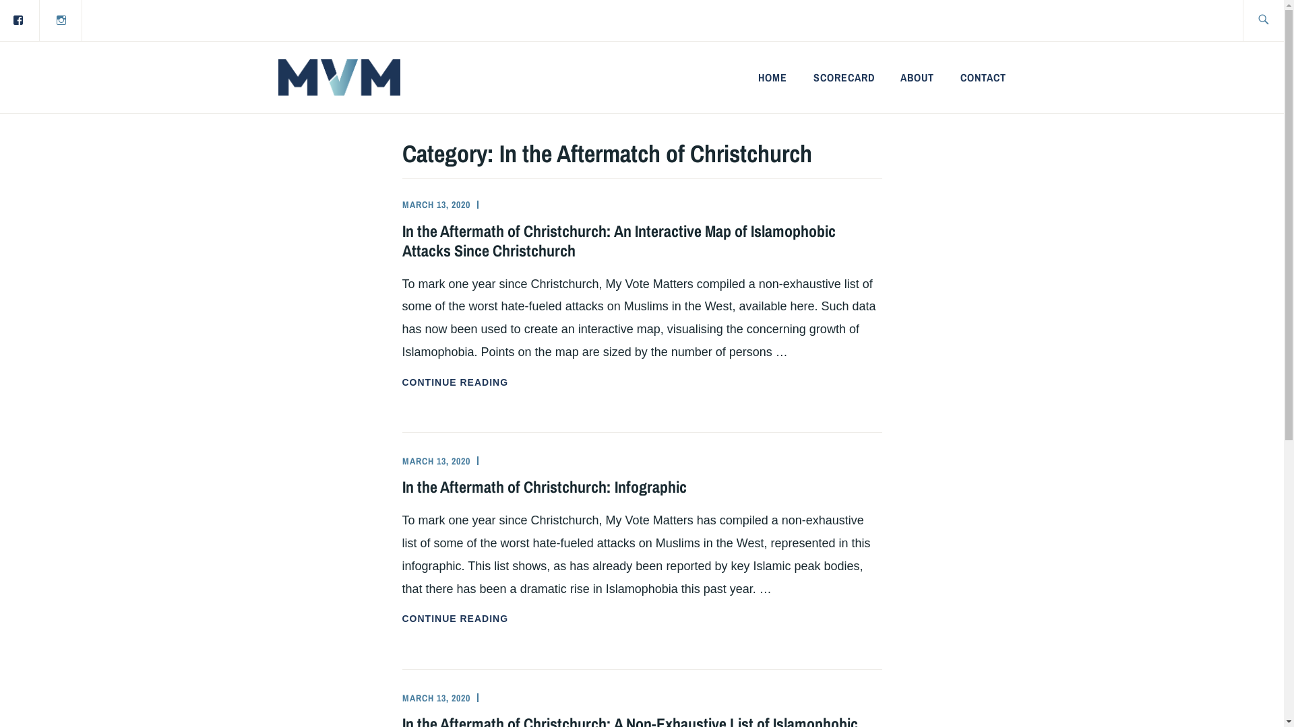 The width and height of the screenshot is (1294, 727). Describe the element at coordinates (435, 698) in the screenshot. I see `MARCH 13, 2020` at that location.